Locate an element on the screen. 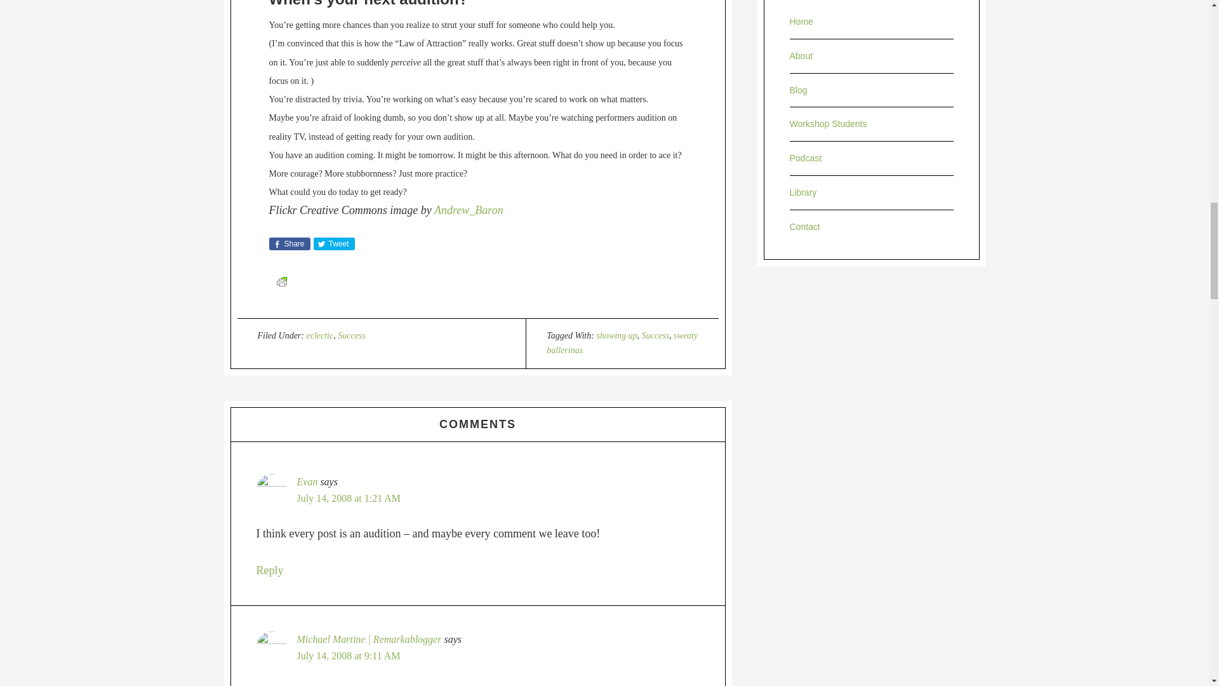 The width and height of the screenshot is (1219, 686). Share is located at coordinates (290, 244).